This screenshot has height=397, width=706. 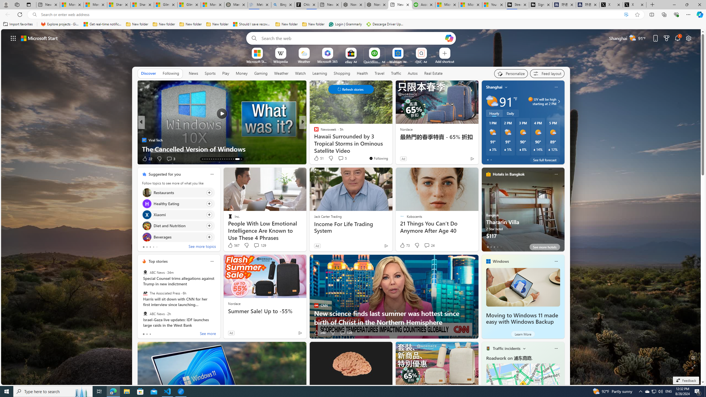 What do you see at coordinates (351, 89) in the screenshot?
I see `Class: control` at bounding box center [351, 89].